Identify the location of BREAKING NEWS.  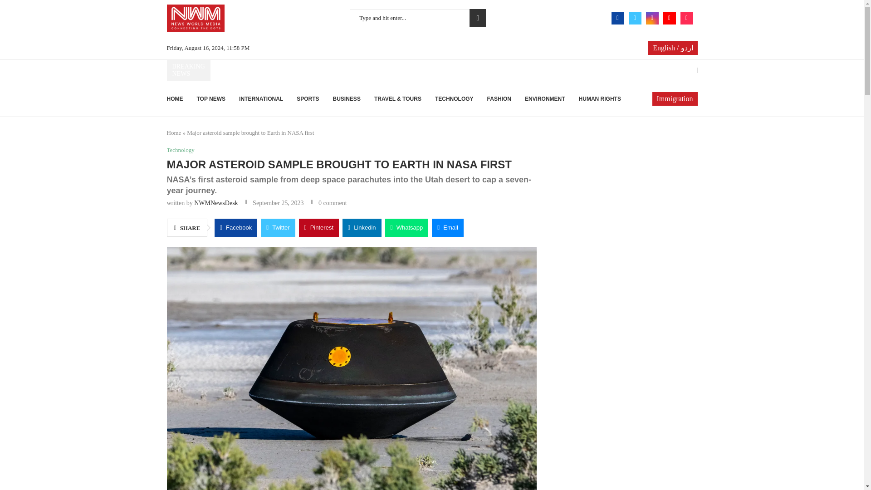
(189, 70).